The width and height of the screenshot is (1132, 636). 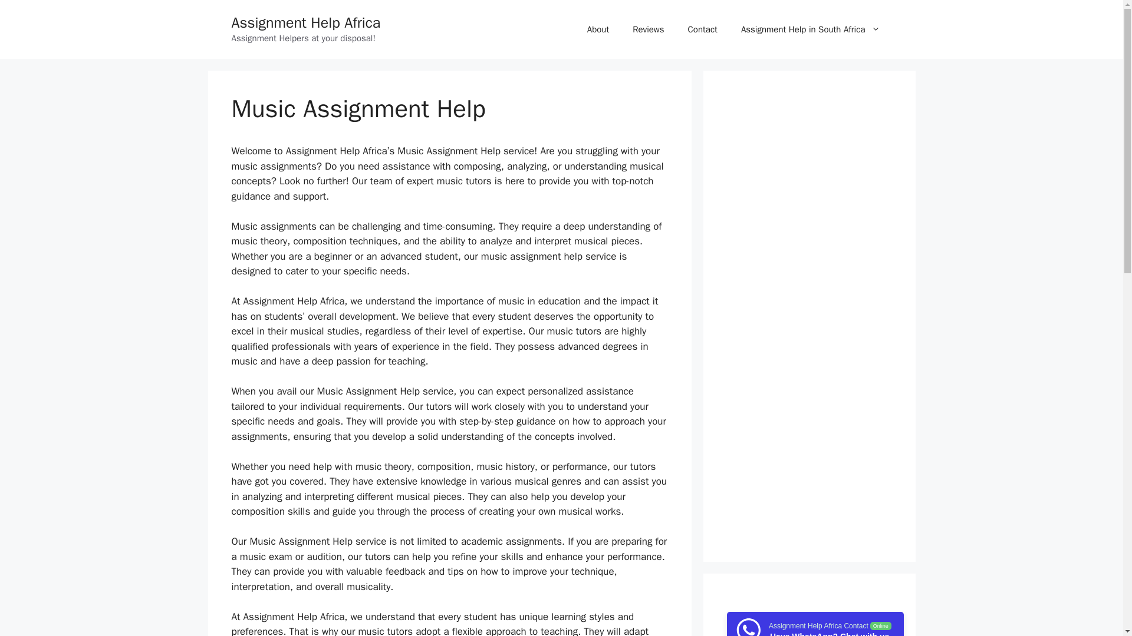 I want to click on Reviews, so click(x=648, y=29).